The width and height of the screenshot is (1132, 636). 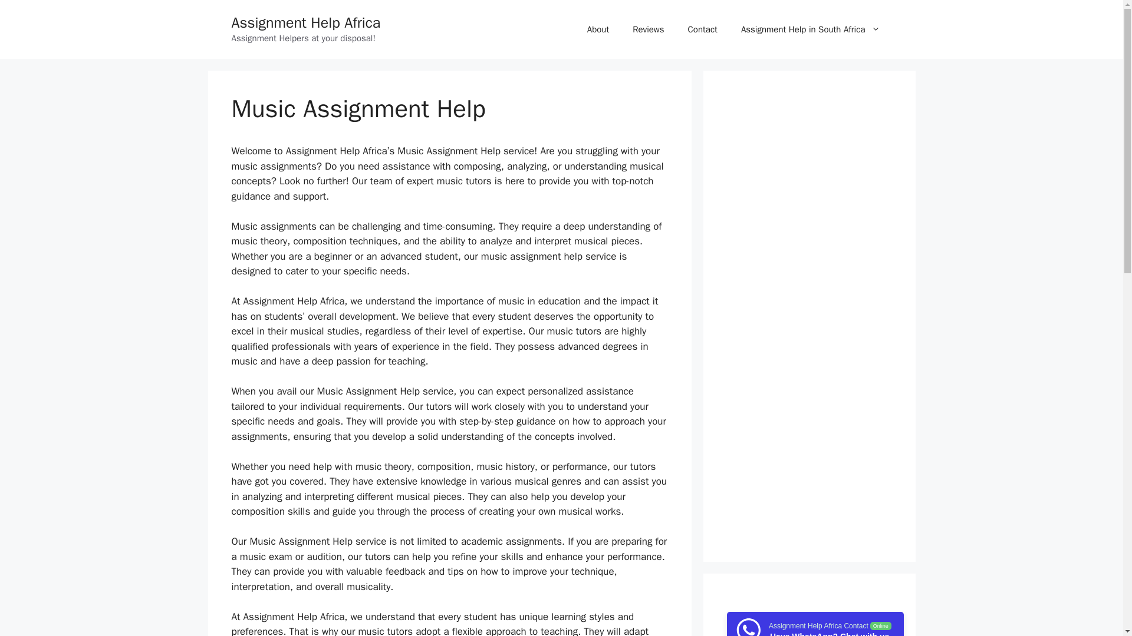 I want to click on Reviews, so click(x=648, y=29).